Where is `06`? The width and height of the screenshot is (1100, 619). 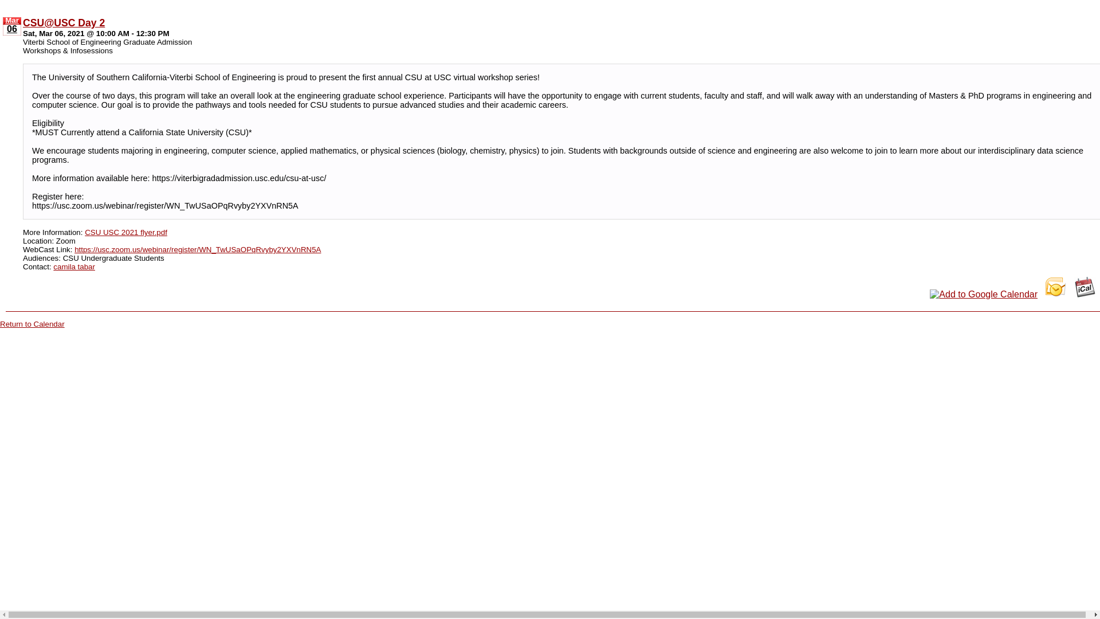
06 is located at coordinates (11, 29).